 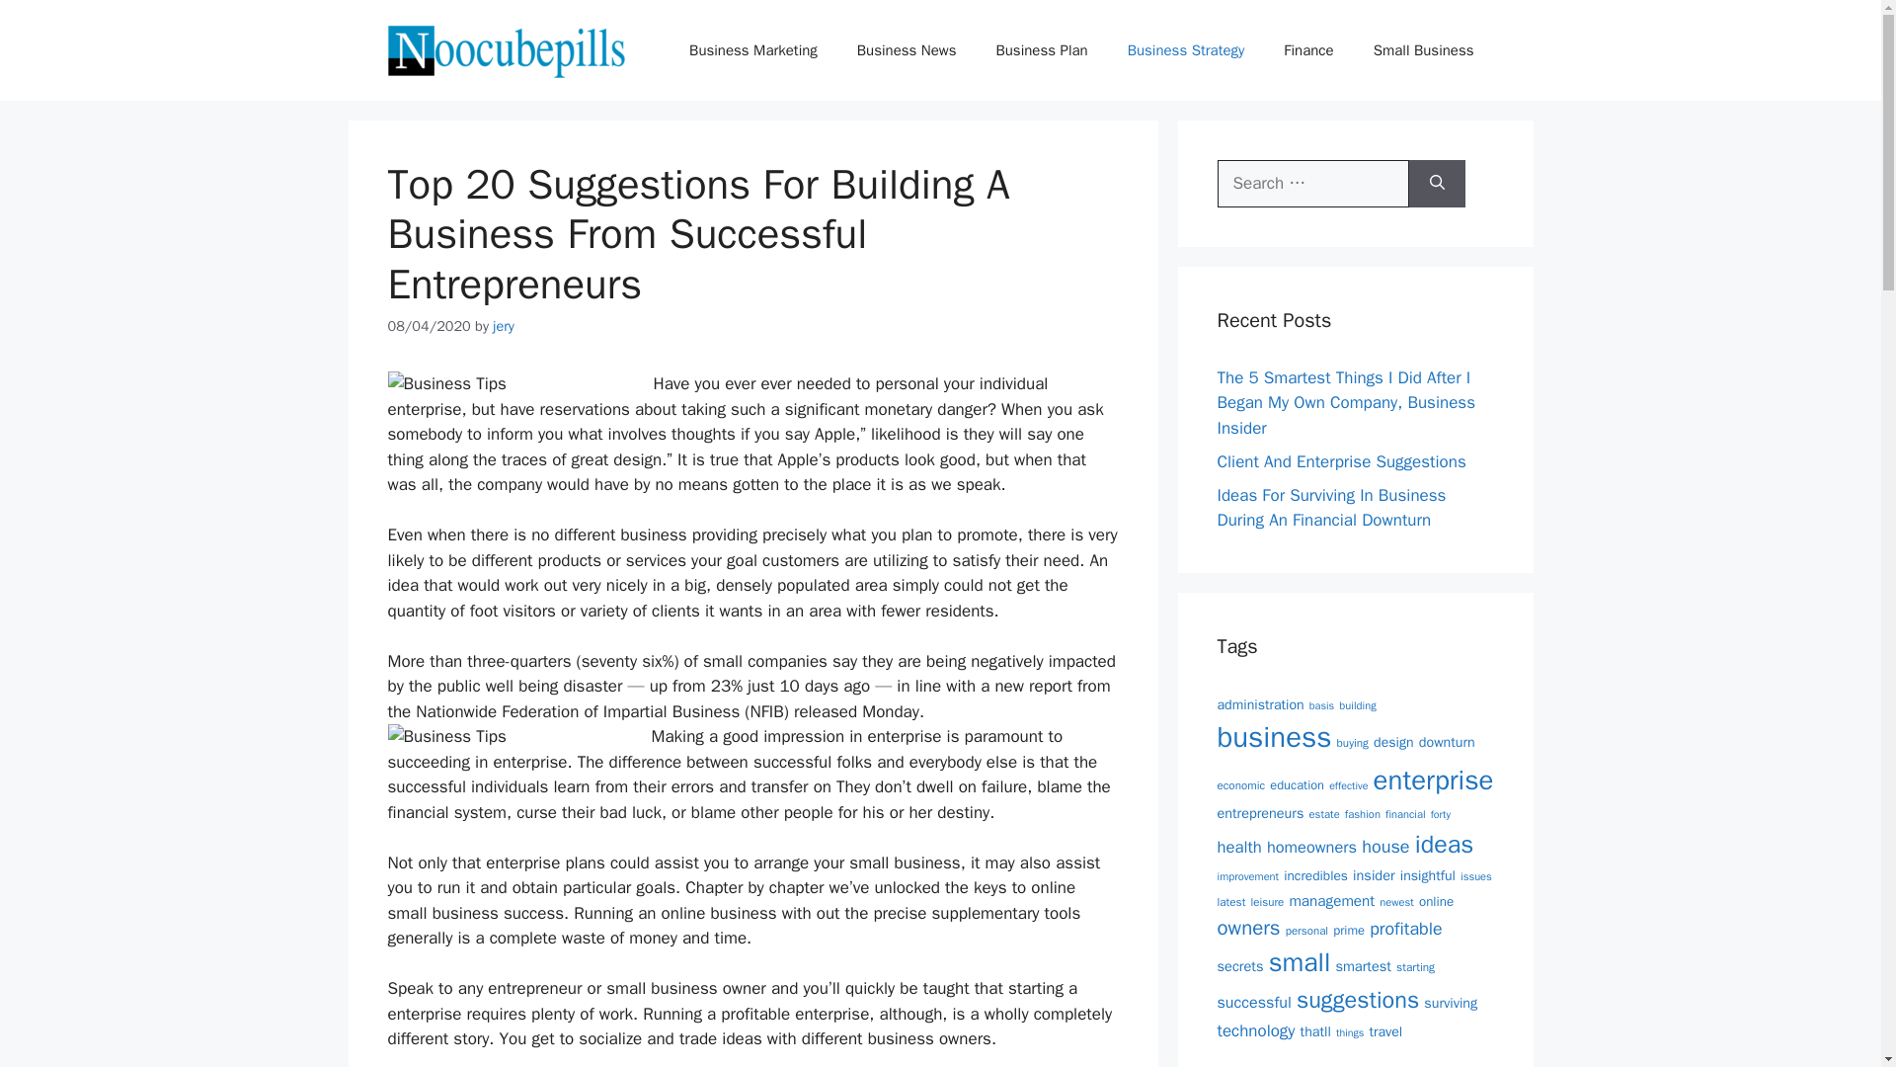 I want to click on financial, so click(x=1405, y=813).